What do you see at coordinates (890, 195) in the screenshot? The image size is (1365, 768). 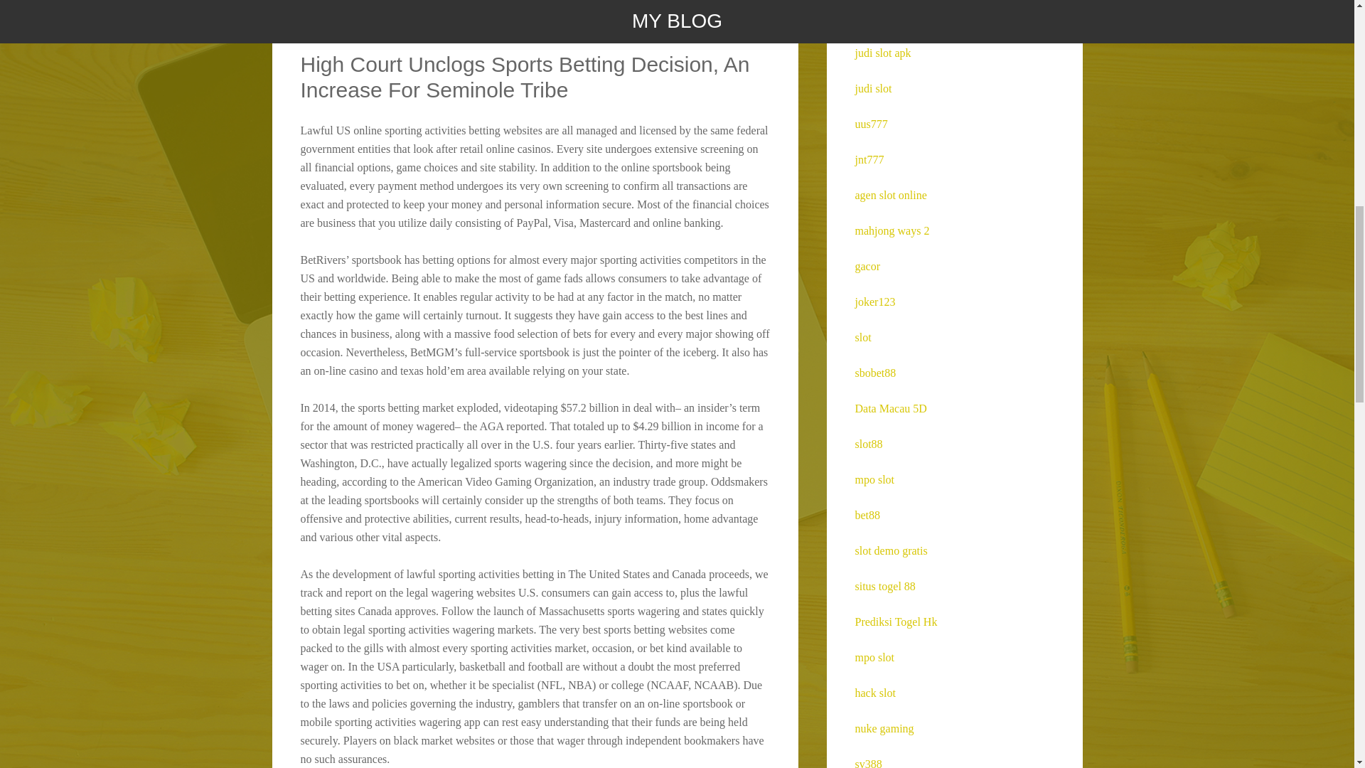 I see `agen slot online` at bounding box center [890, 195].